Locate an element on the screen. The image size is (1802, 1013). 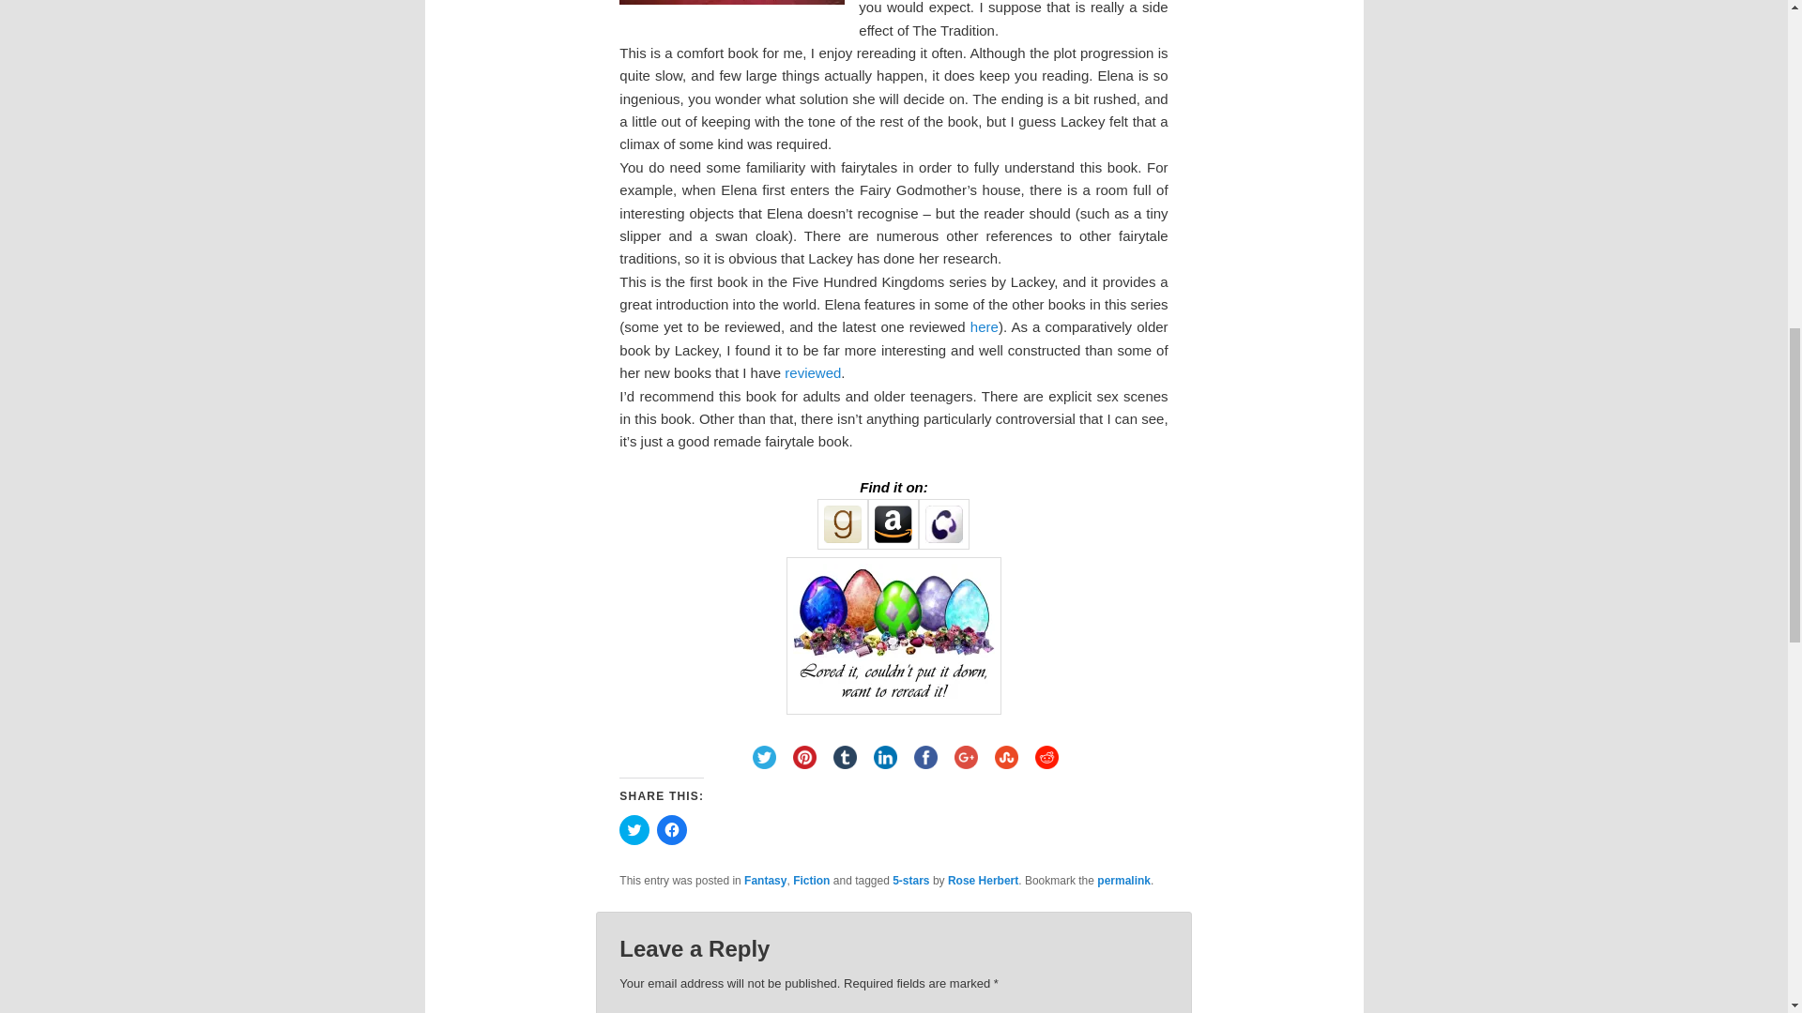
facebook is located at coordinates (925, 758).